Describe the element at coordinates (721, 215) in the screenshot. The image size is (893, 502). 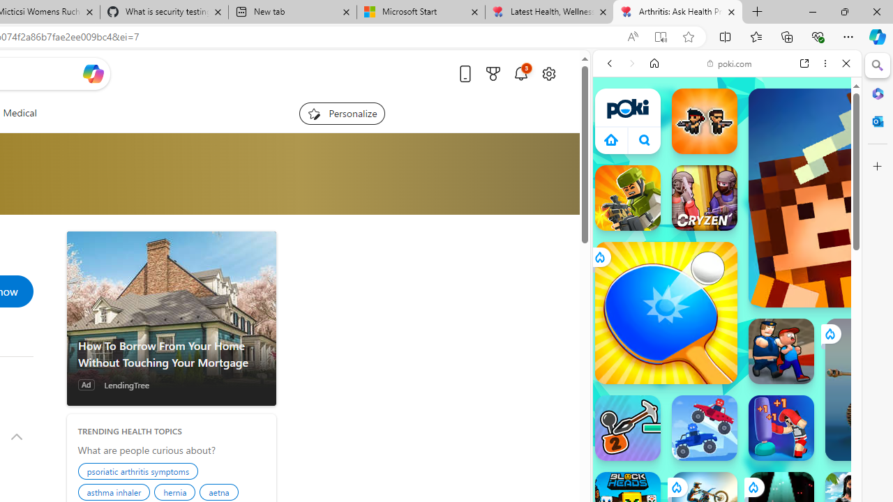
I see `Poki - Free Online Games - Play Now!` at that location.